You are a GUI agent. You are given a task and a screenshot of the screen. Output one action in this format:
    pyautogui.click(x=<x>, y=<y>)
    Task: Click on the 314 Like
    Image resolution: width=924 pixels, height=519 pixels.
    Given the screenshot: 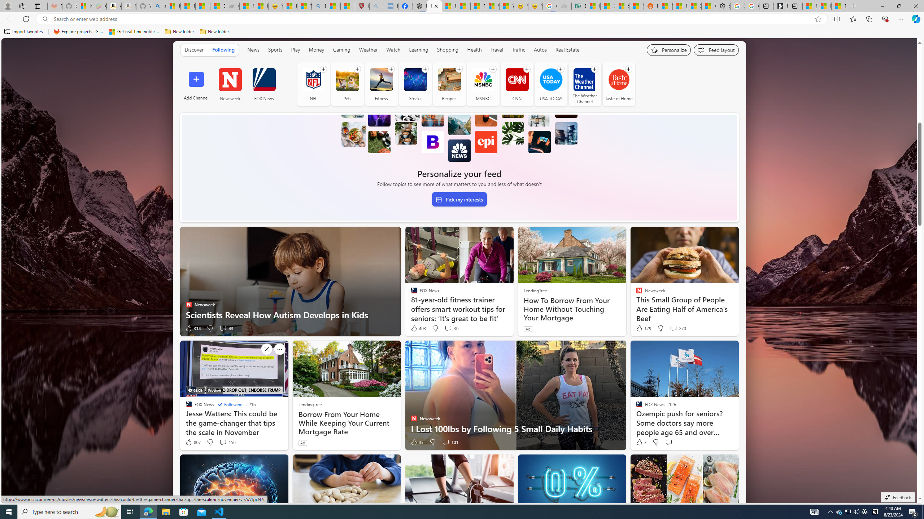 What is the action you would take?
    pyautogui.click(x=193, y=328)
    